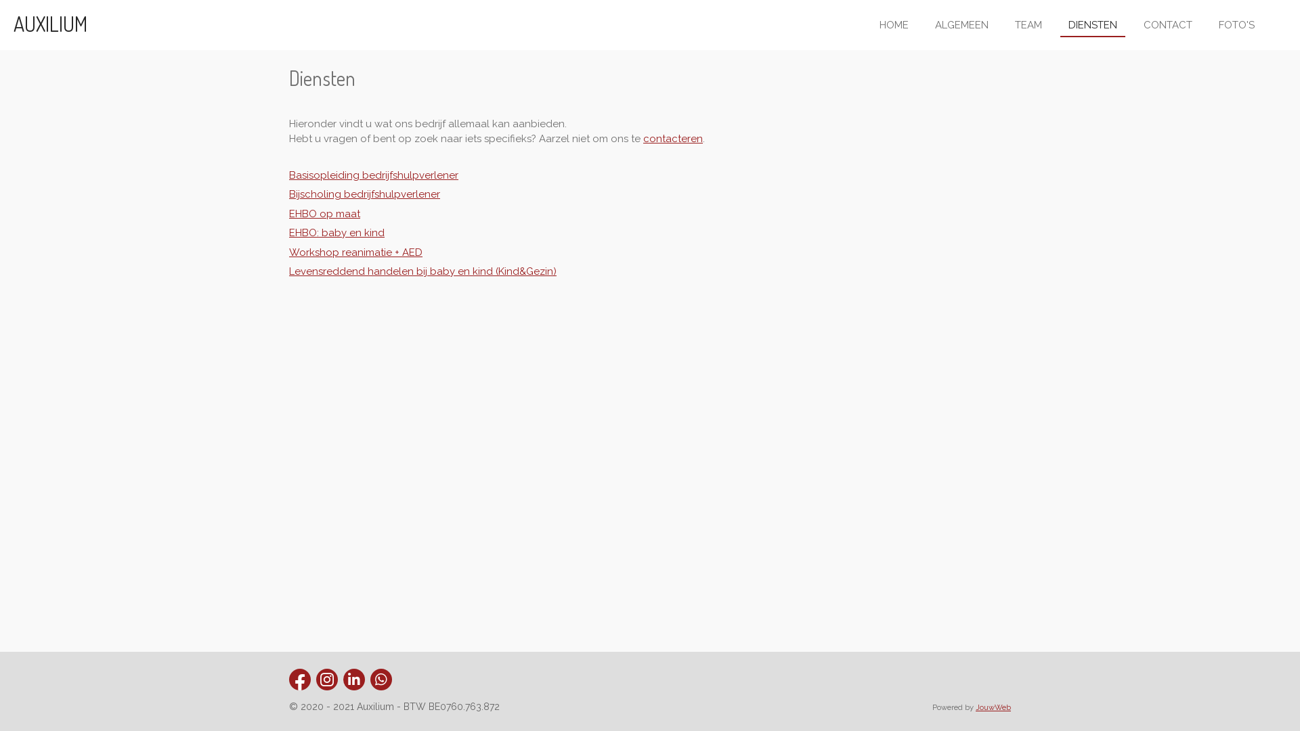 This screenshot has height=731, width=1300. Describe the element at coordinates (894, 24) in the screenshot. I see `HOME` at that location.